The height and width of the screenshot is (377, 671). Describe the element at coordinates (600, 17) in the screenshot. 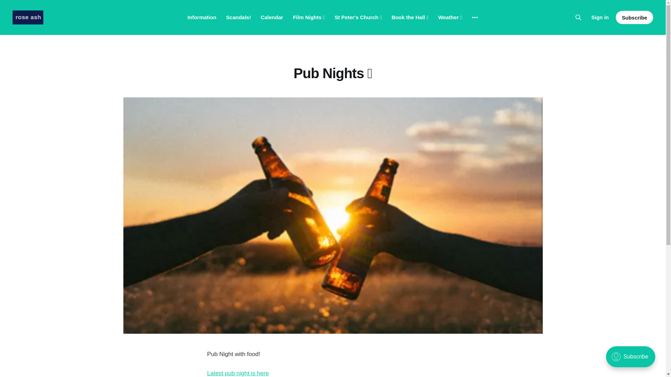

I see `Sign in` at that location.